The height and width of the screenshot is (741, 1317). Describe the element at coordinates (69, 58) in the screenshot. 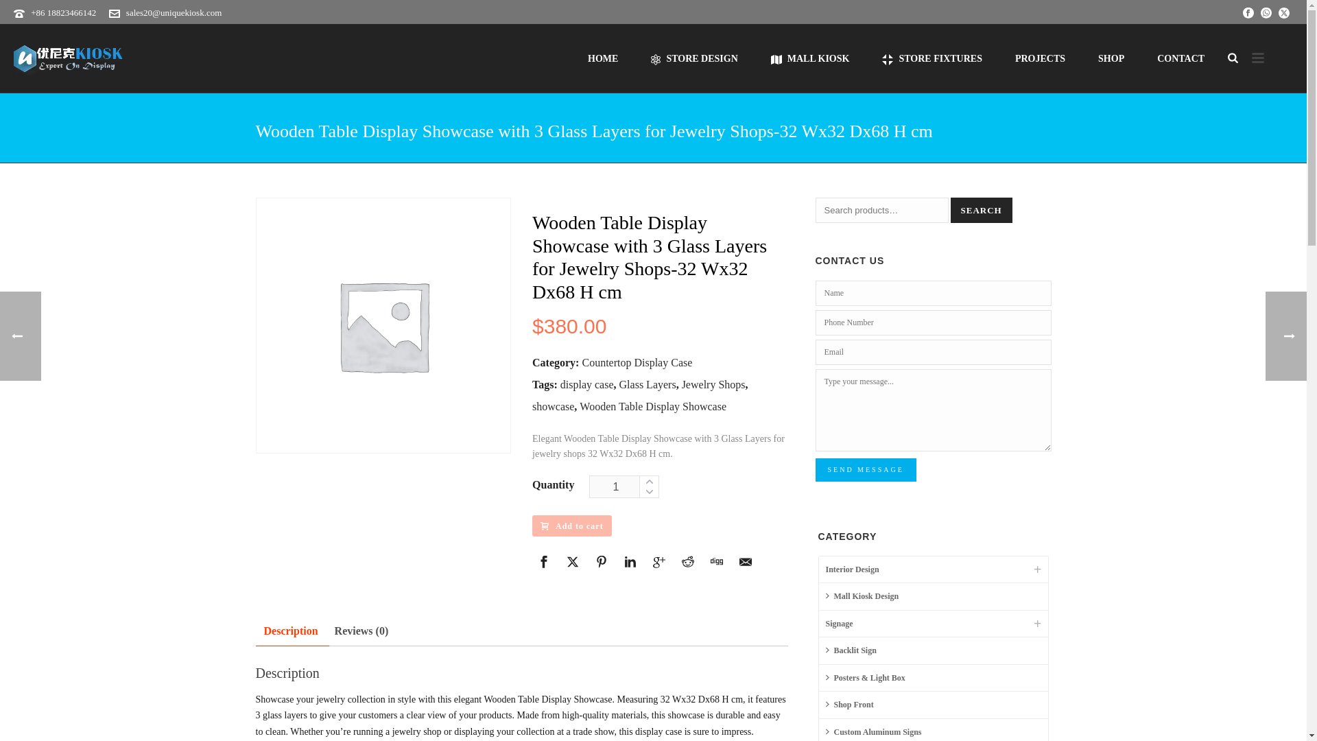

I see `Unique Kiosk` at that location.